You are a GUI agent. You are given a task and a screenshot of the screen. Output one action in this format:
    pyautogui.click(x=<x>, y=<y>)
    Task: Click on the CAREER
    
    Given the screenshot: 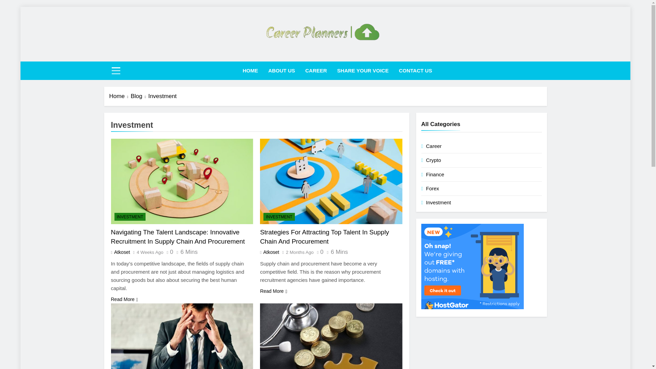 What is the action you would take?
    pyautogui.click(x=316, y=71)
    